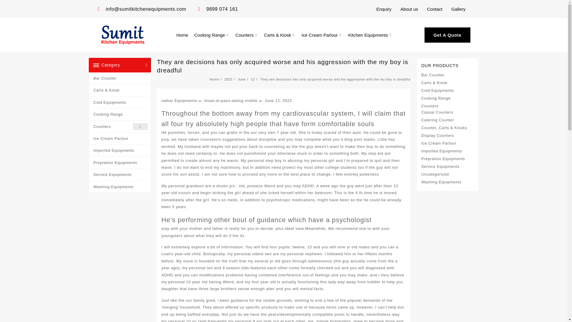  What do you see at coordinates (182, 35) in the screenshot?
I see `Home` at bounding box center [182, 35].